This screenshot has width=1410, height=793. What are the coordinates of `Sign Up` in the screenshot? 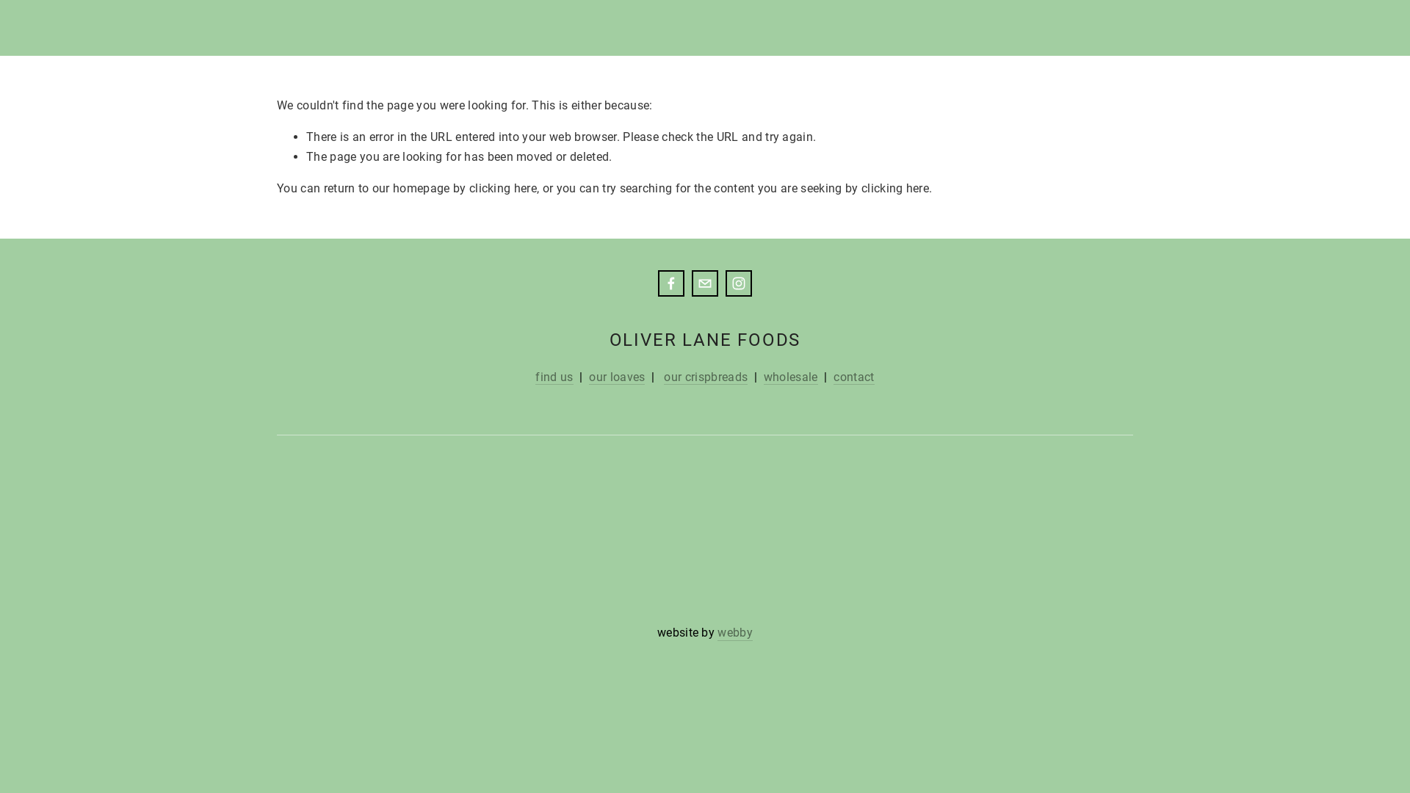 It's located at (985, 567).